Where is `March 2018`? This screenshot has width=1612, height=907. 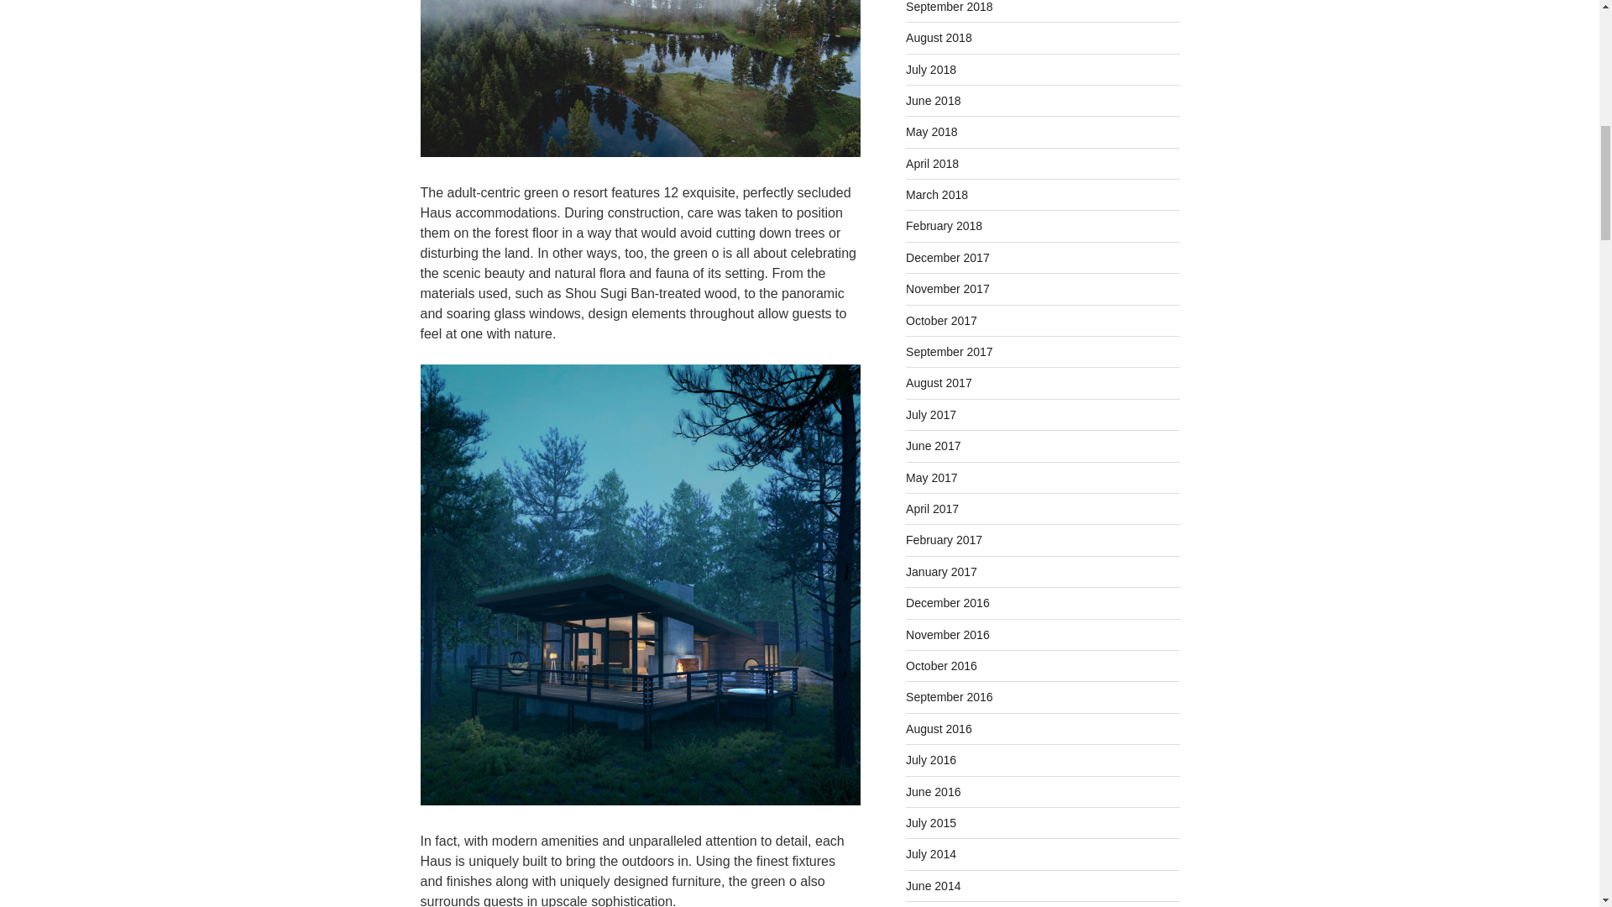 March 2018 is located at coordinates (937, 194).